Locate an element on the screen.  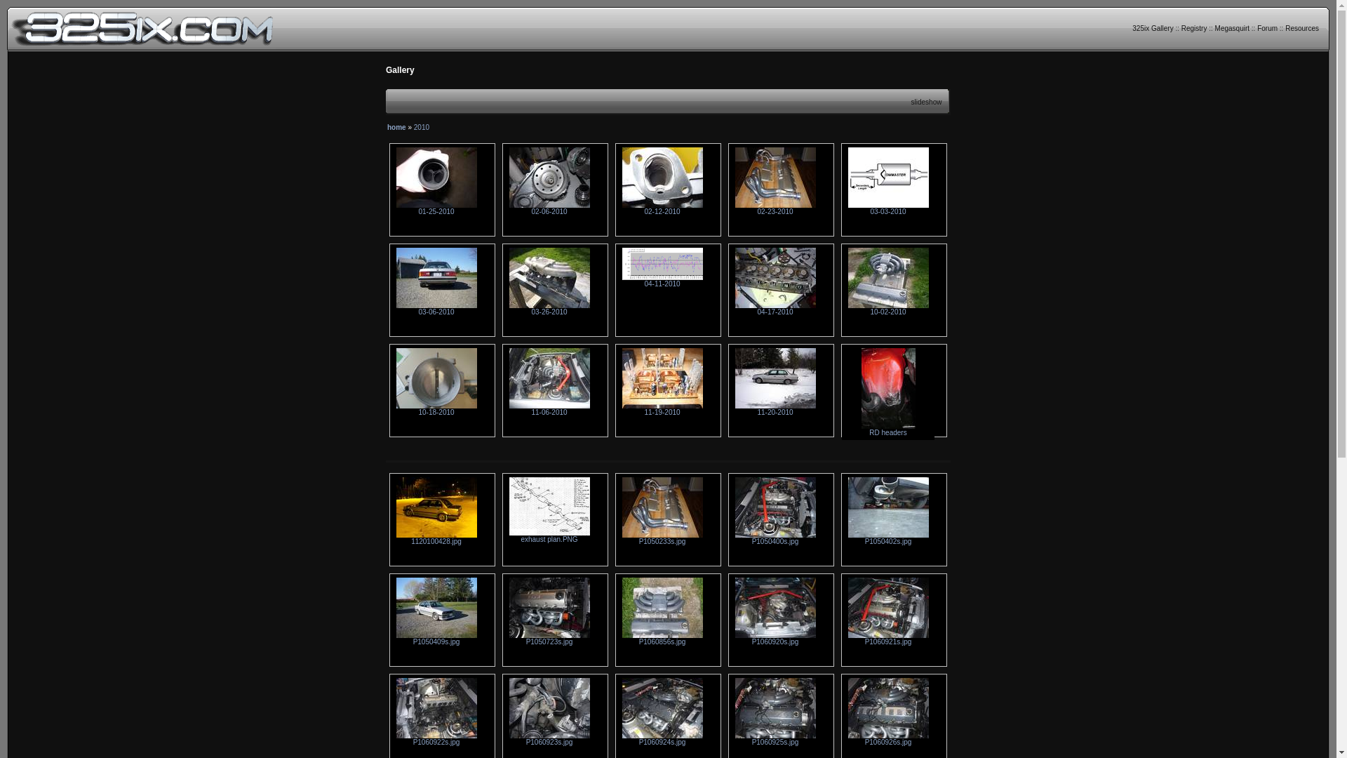
10-02-2010 is located at coordinates (888, 309).